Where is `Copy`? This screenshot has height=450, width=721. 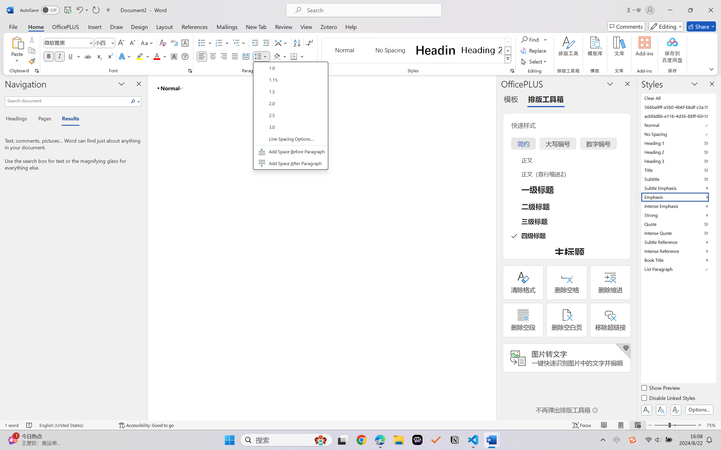
Copy is located at coordinates (32, 51).